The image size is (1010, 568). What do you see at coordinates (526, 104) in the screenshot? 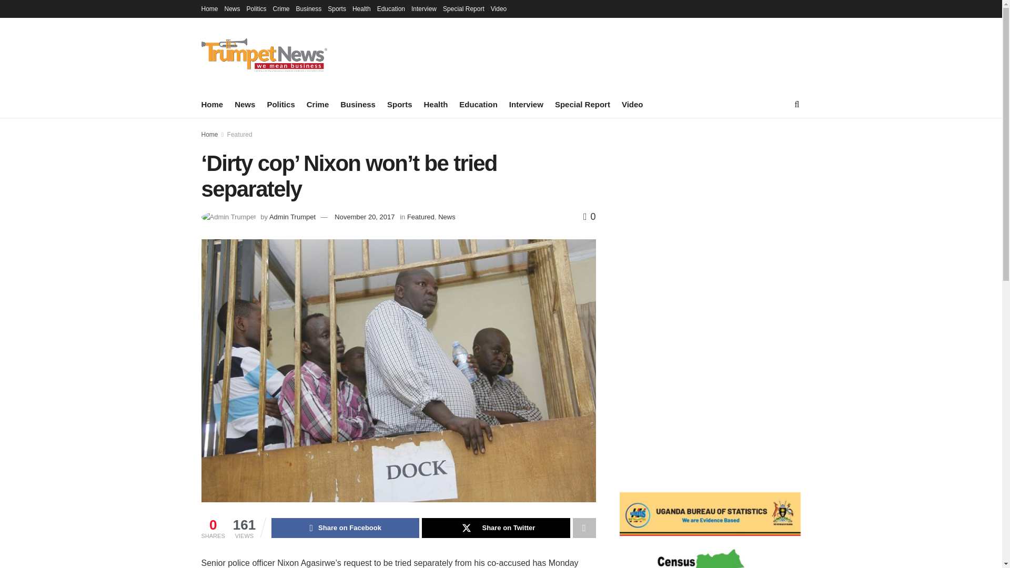
I see `Interview` at bounding box center [526, 104].